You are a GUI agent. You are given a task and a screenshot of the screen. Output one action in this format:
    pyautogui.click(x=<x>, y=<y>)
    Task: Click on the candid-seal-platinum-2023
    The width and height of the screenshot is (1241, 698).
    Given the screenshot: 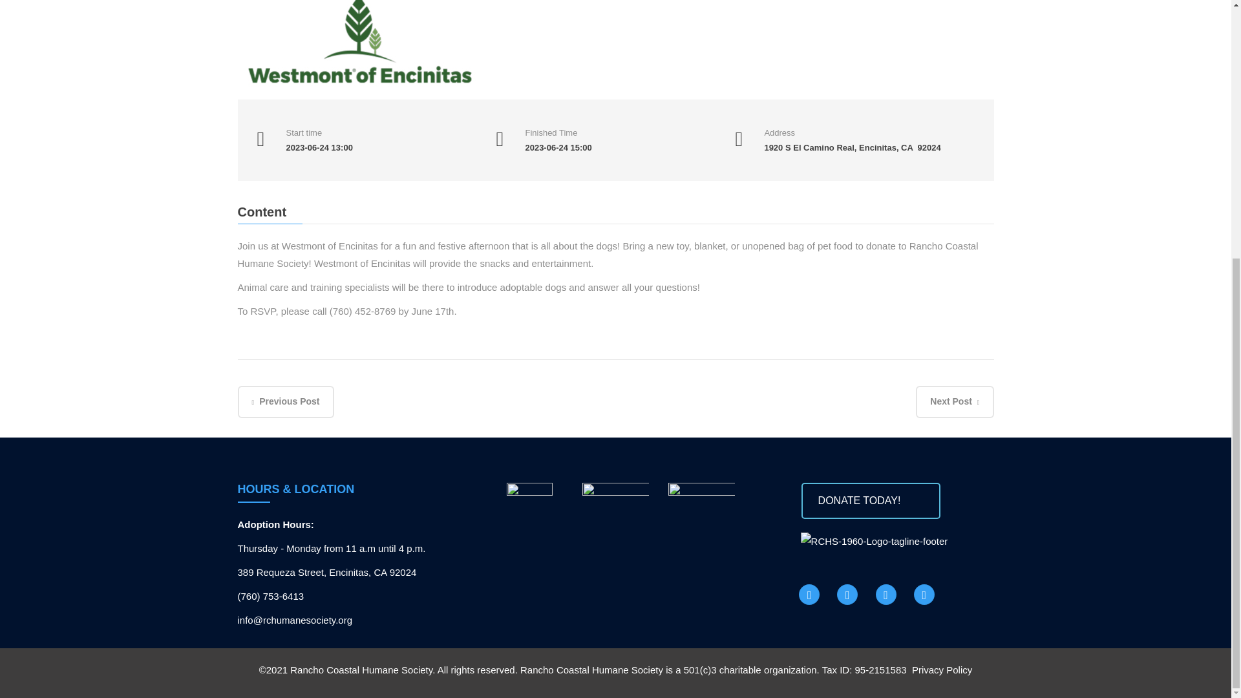 What is the action you would take?
    pyautogui.click(x=701, y=516)
    